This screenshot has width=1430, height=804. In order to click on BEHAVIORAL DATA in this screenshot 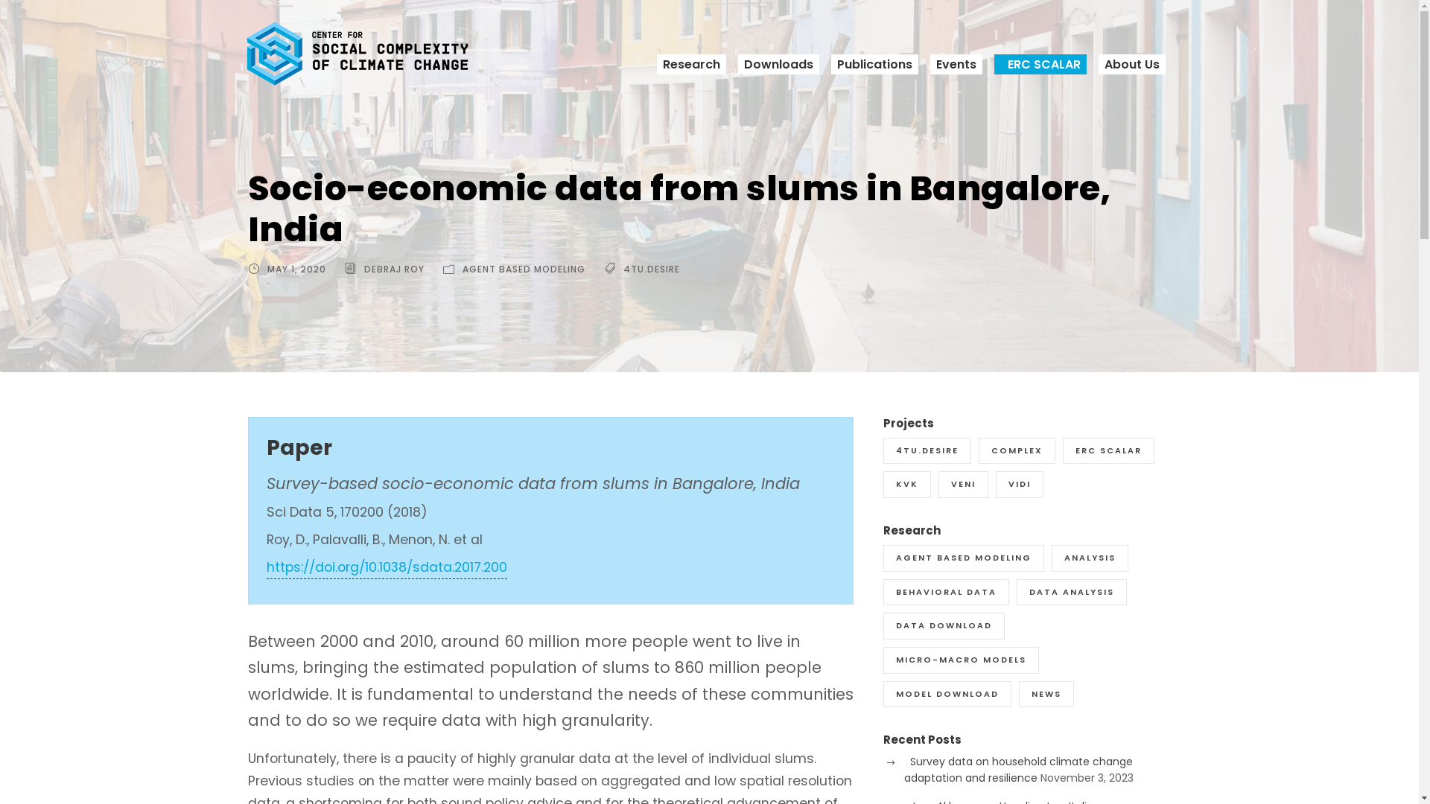, I will do `click(946, 593)`.